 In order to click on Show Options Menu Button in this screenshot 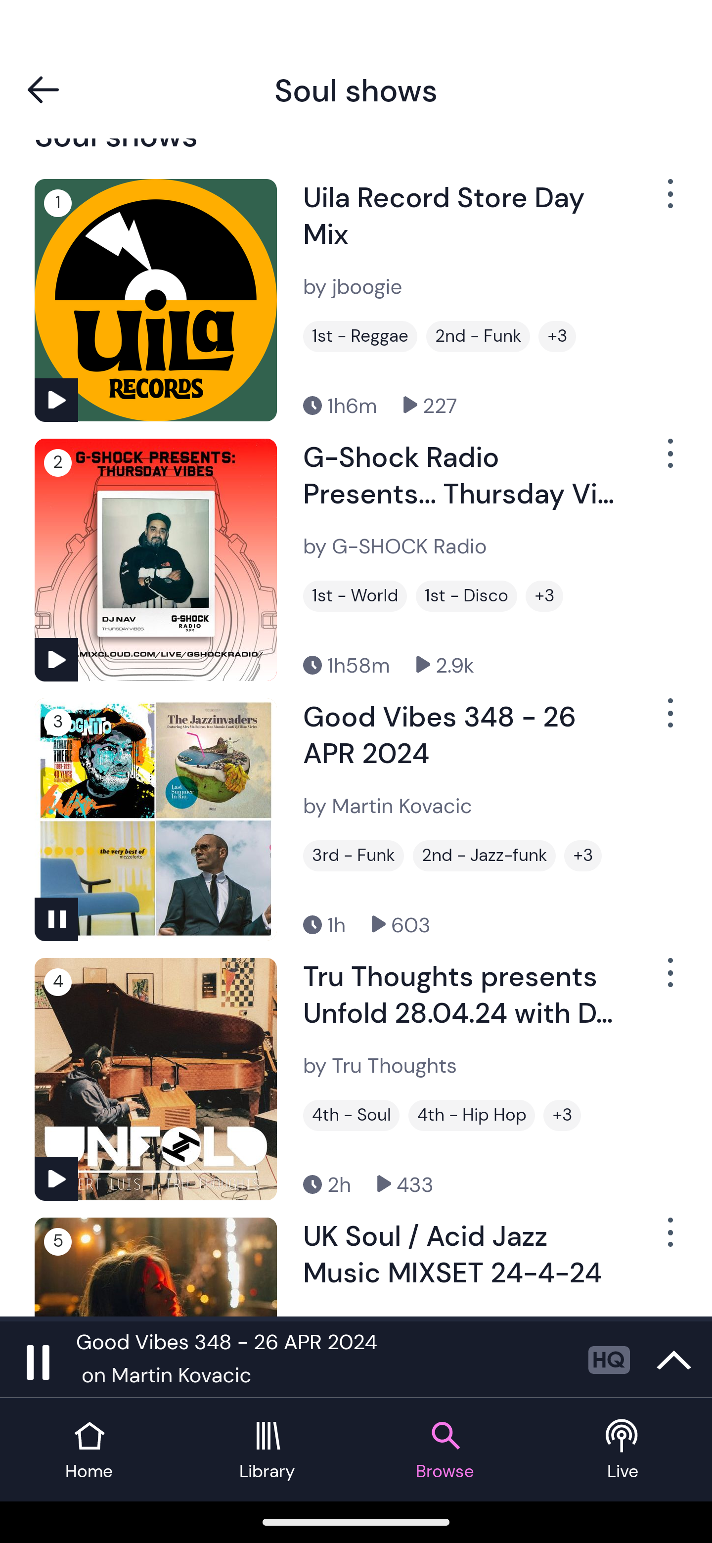, I will do `click(668, 1239)`.